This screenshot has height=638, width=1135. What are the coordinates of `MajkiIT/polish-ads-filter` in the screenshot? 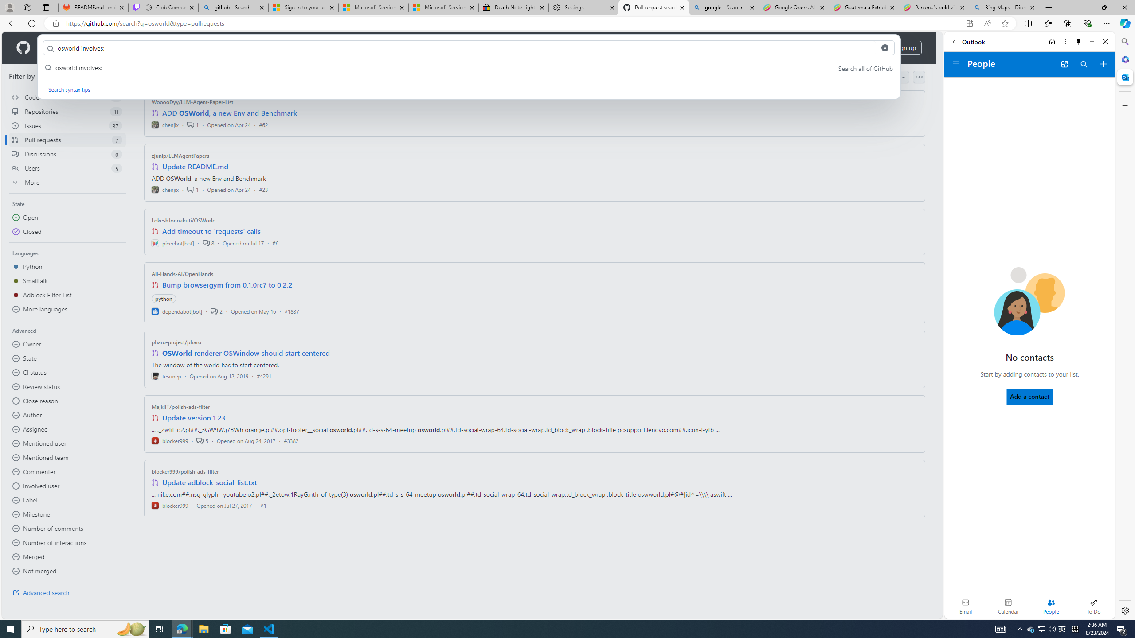 It's located at (181, 407).